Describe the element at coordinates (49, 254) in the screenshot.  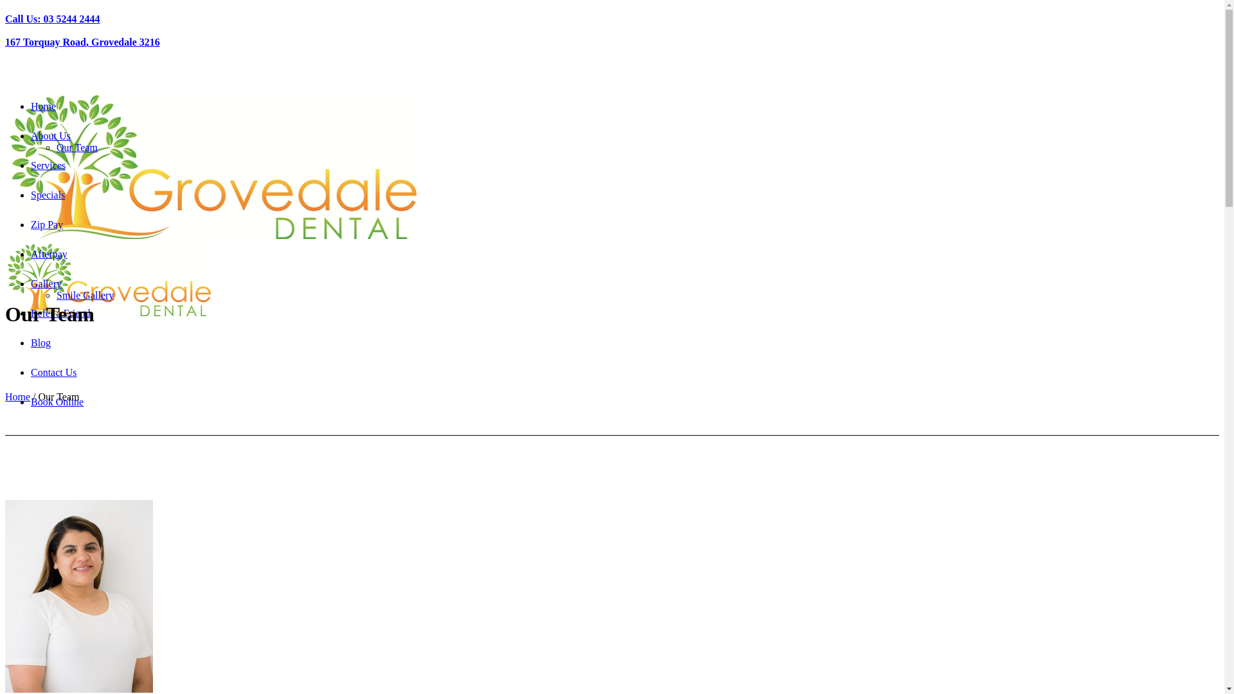
I see `Afterpay` at that location.